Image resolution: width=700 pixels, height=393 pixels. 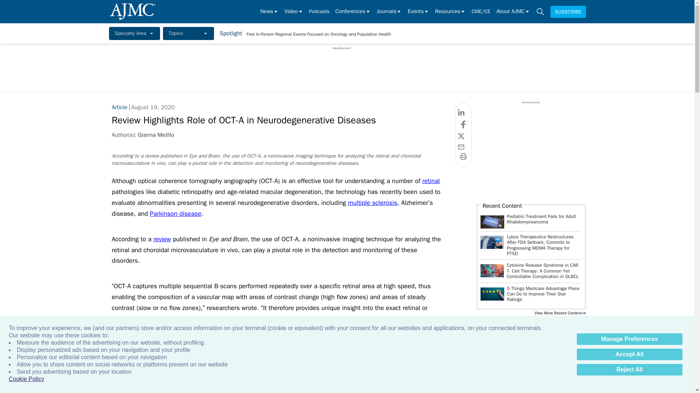 What do you see at coordinates (341, 66) in the screenshot?
I see `3rd party ad content` at bounding box center [341, 66].